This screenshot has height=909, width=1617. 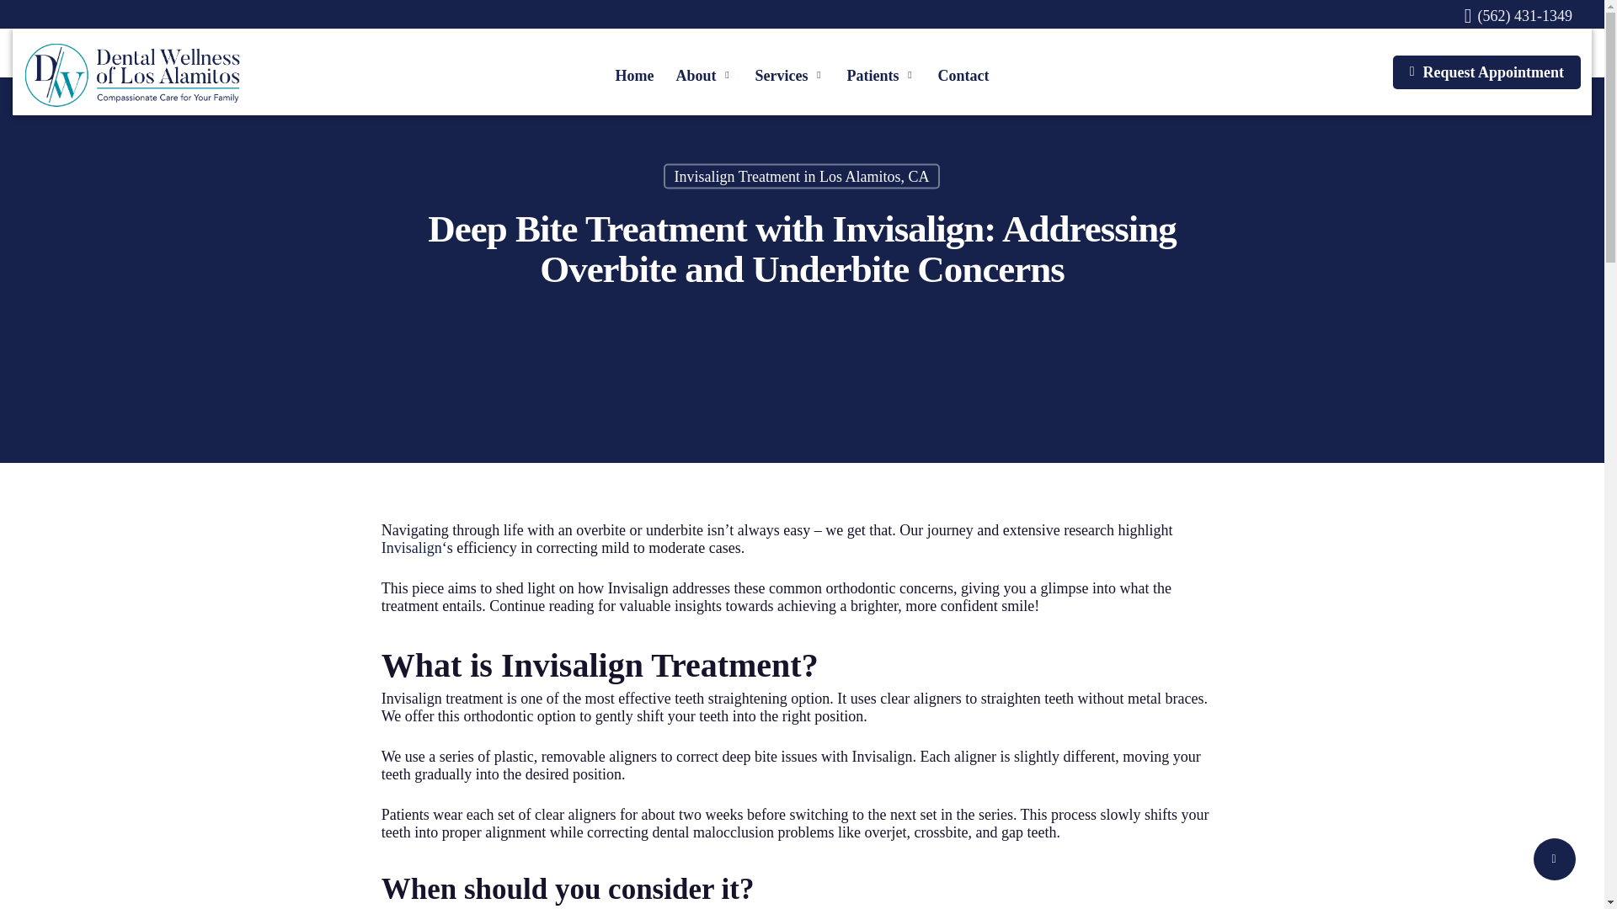 What do you see at coordinates (1486, 71) in the screenshot?
I see `Request Appointment` at bounding box center [1486, 71].